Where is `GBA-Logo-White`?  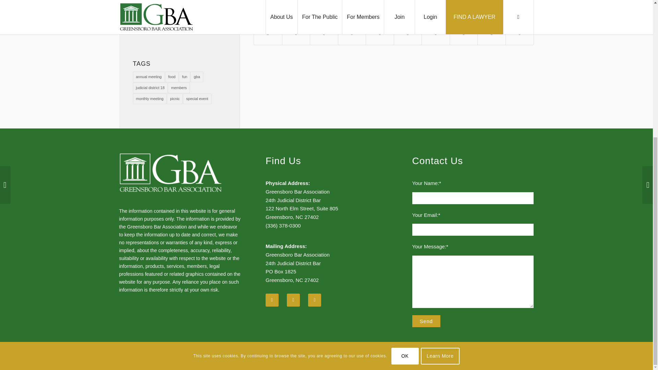
GBA-Logo-White is located at coordinates (171, 173).